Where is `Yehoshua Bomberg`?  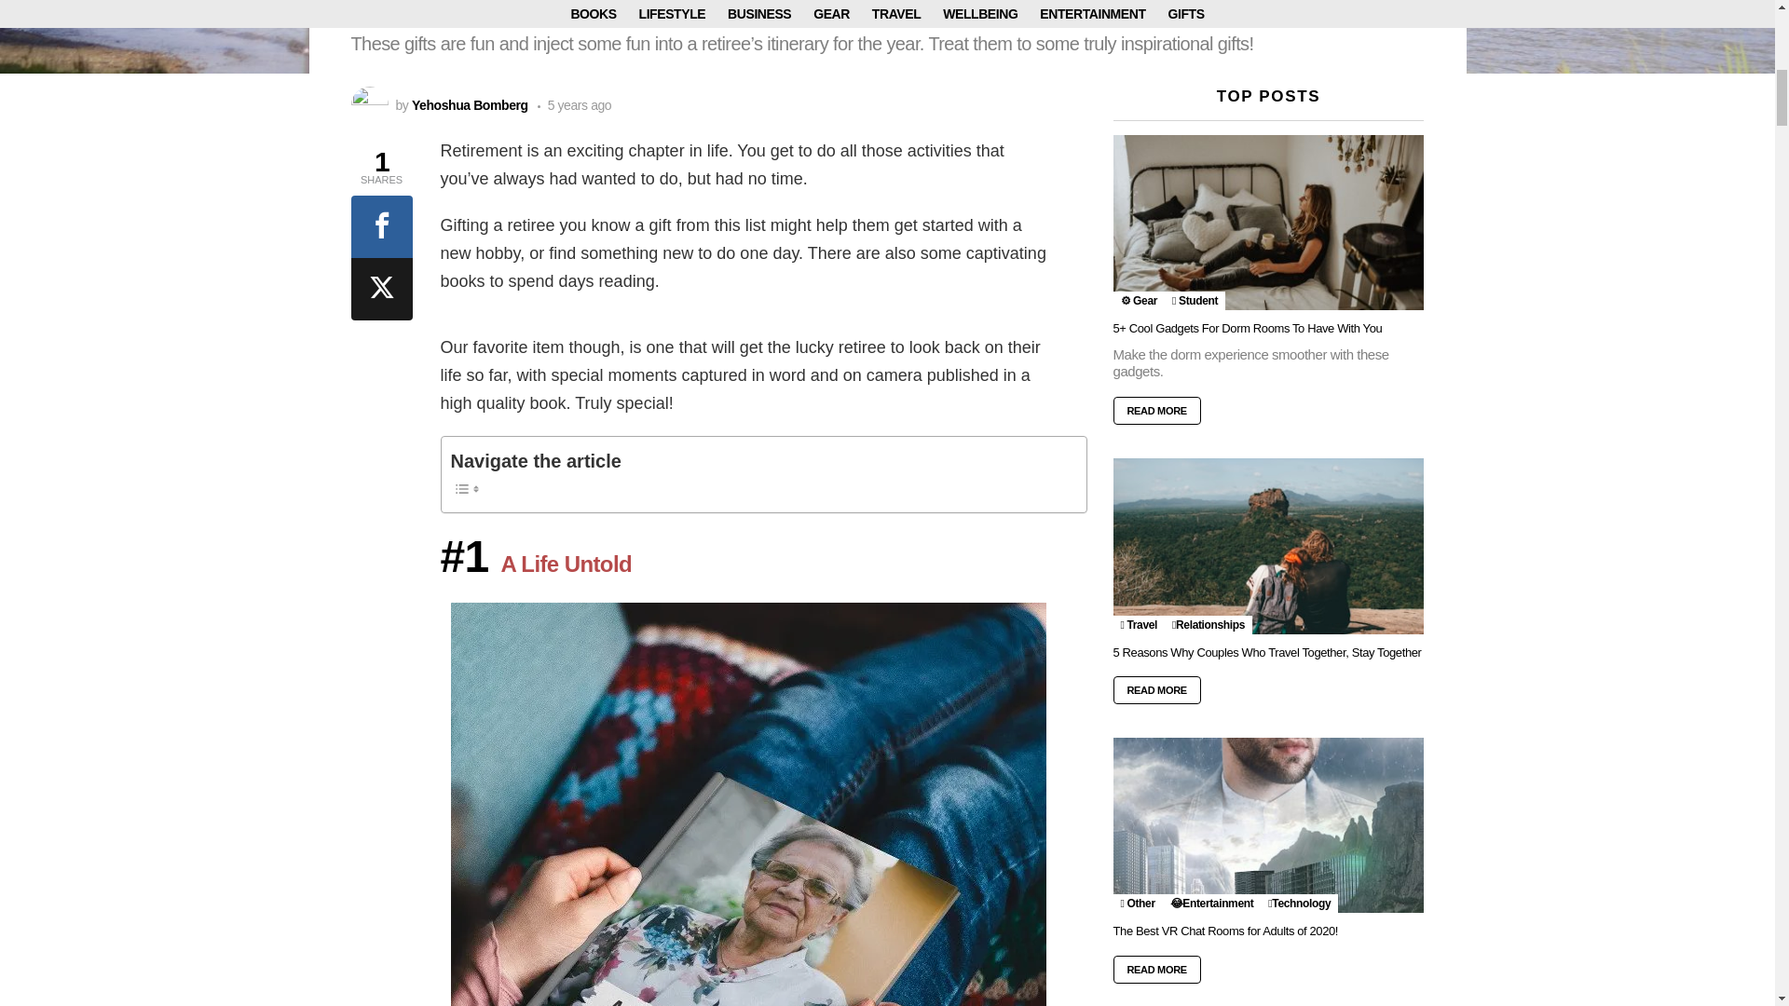 Yehoshua Bomberg is located at coordinates (470, 104).